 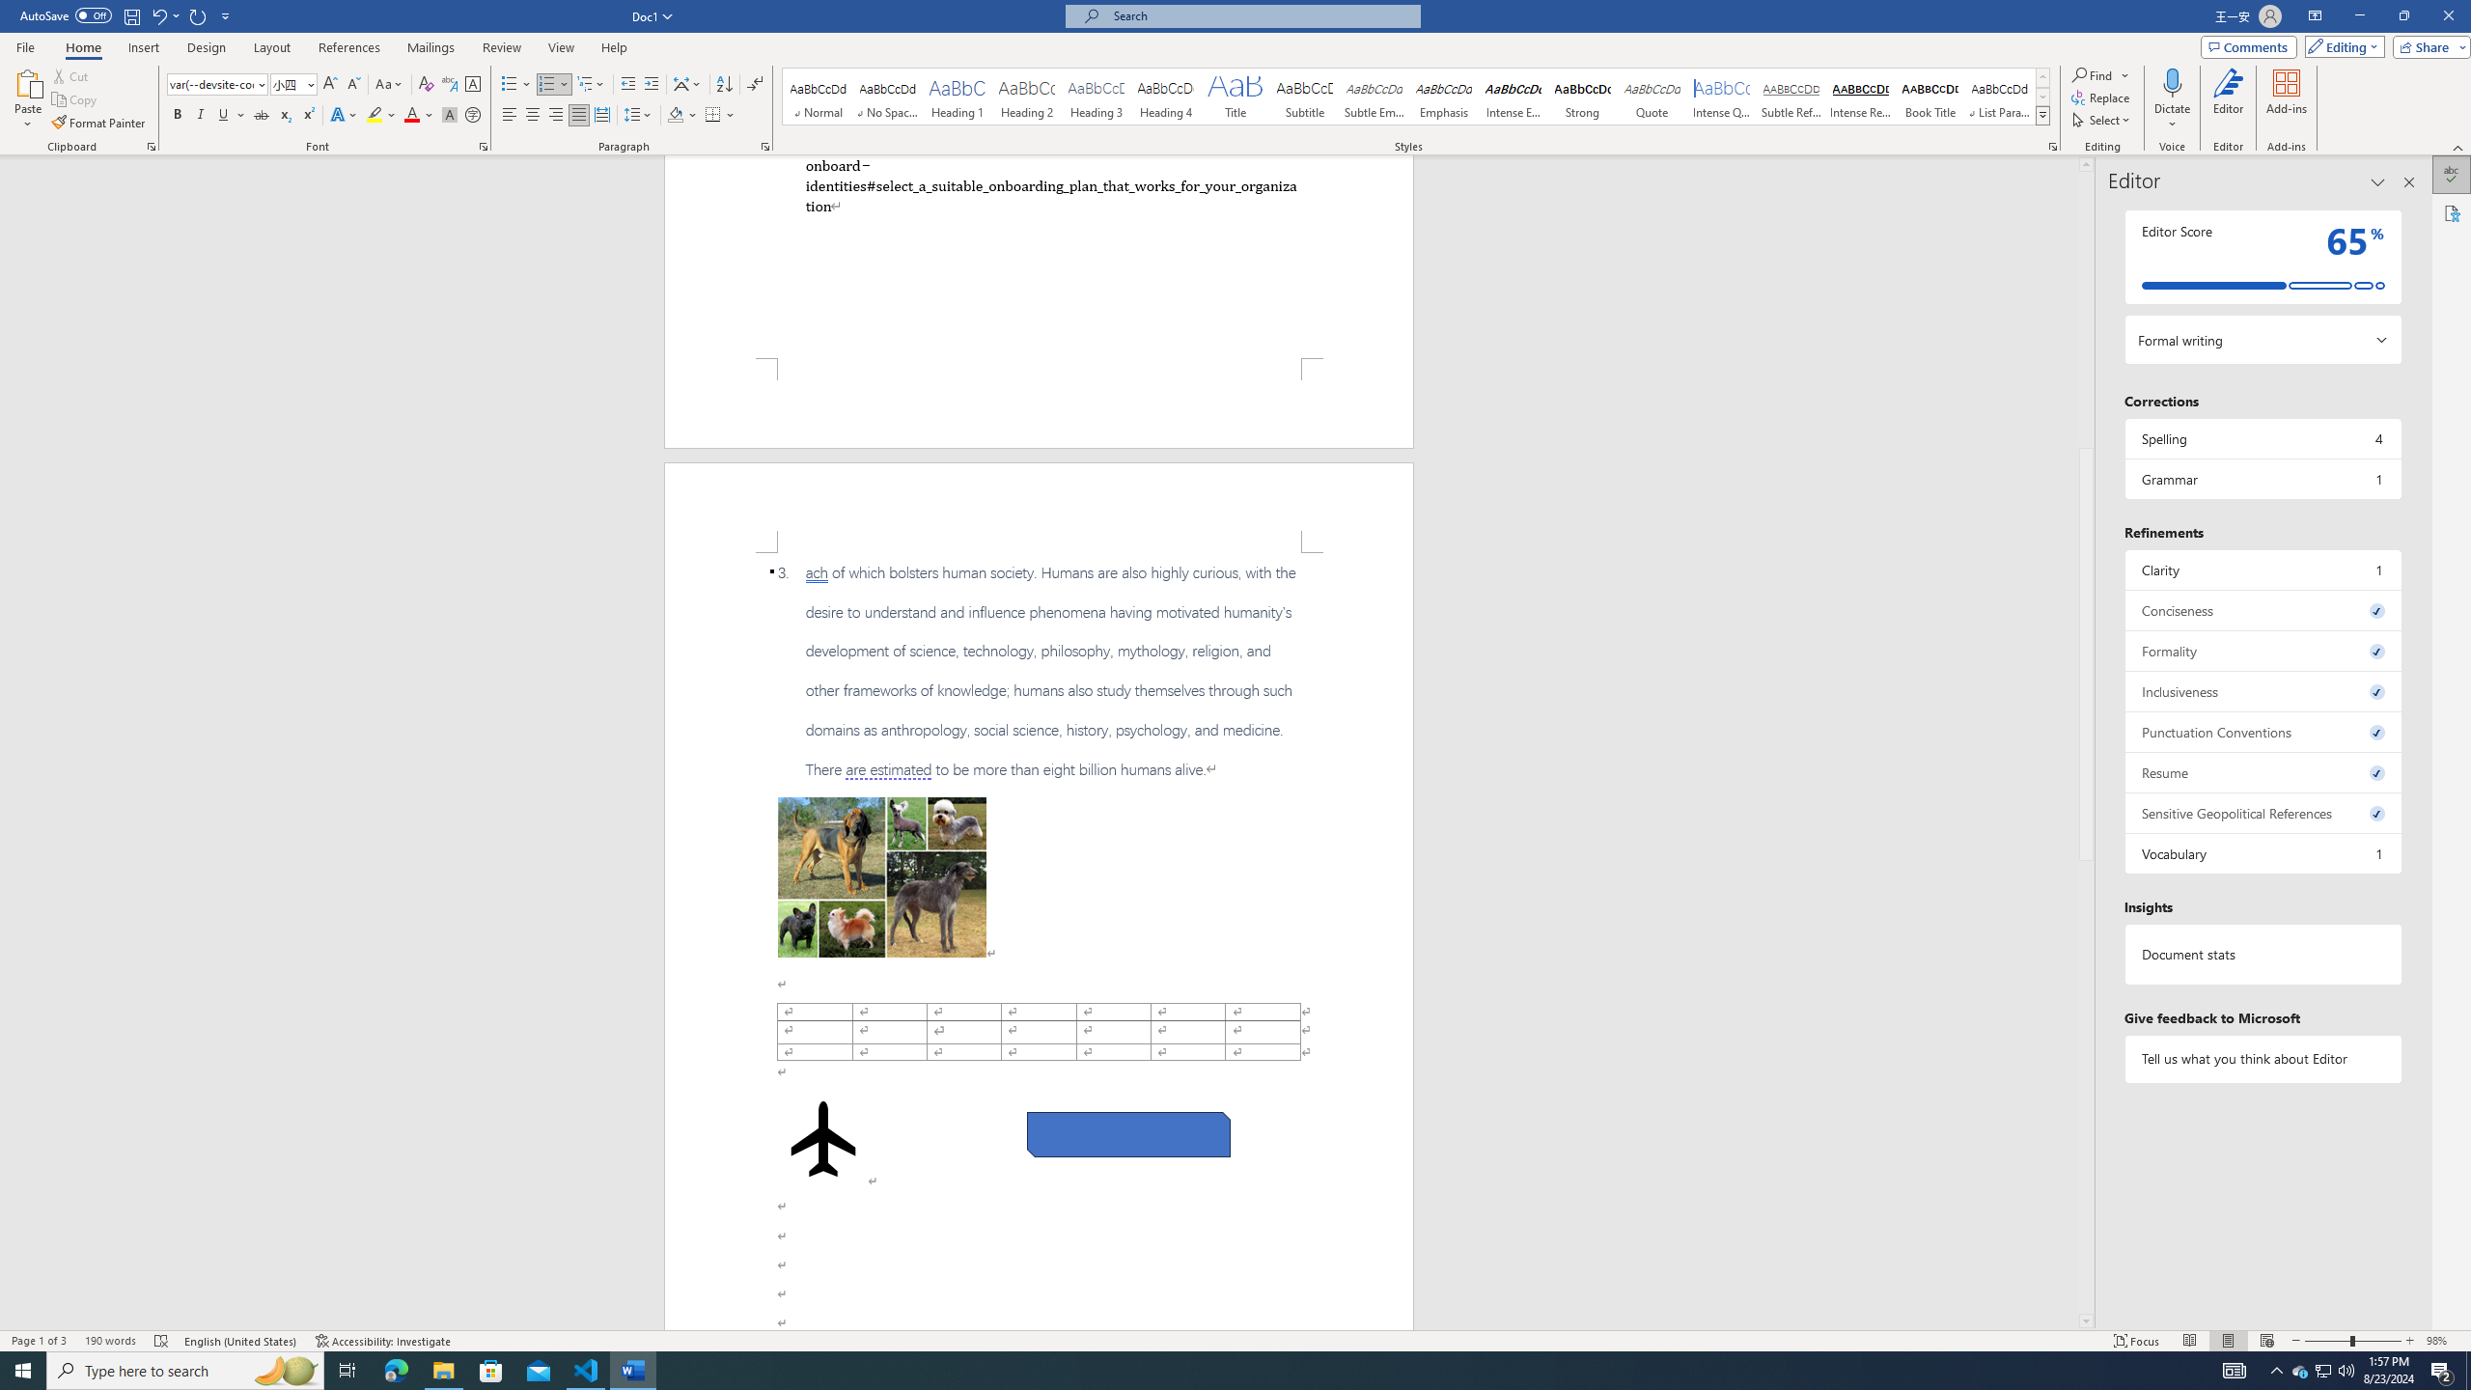 I want to click on Find, so click(x=2100, y=75).